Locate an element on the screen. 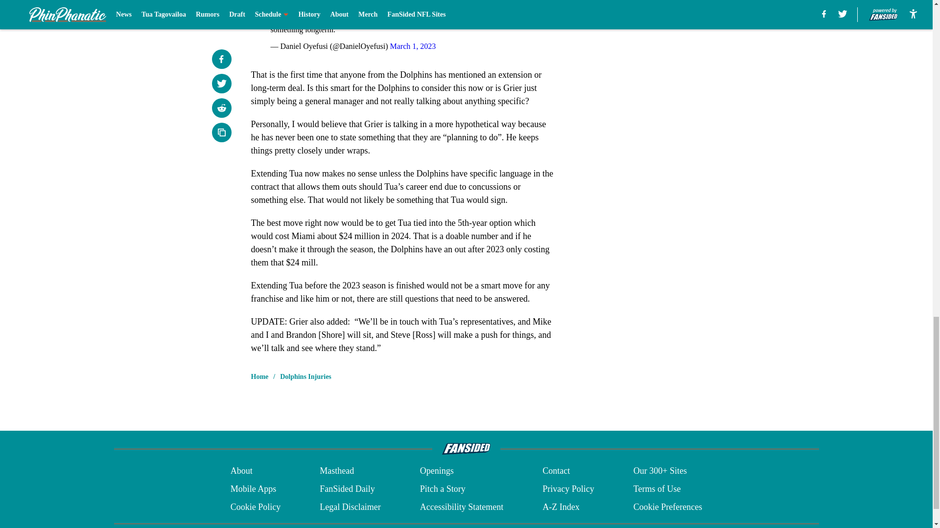  Cookie Policy is located at coordinates (256, 506).